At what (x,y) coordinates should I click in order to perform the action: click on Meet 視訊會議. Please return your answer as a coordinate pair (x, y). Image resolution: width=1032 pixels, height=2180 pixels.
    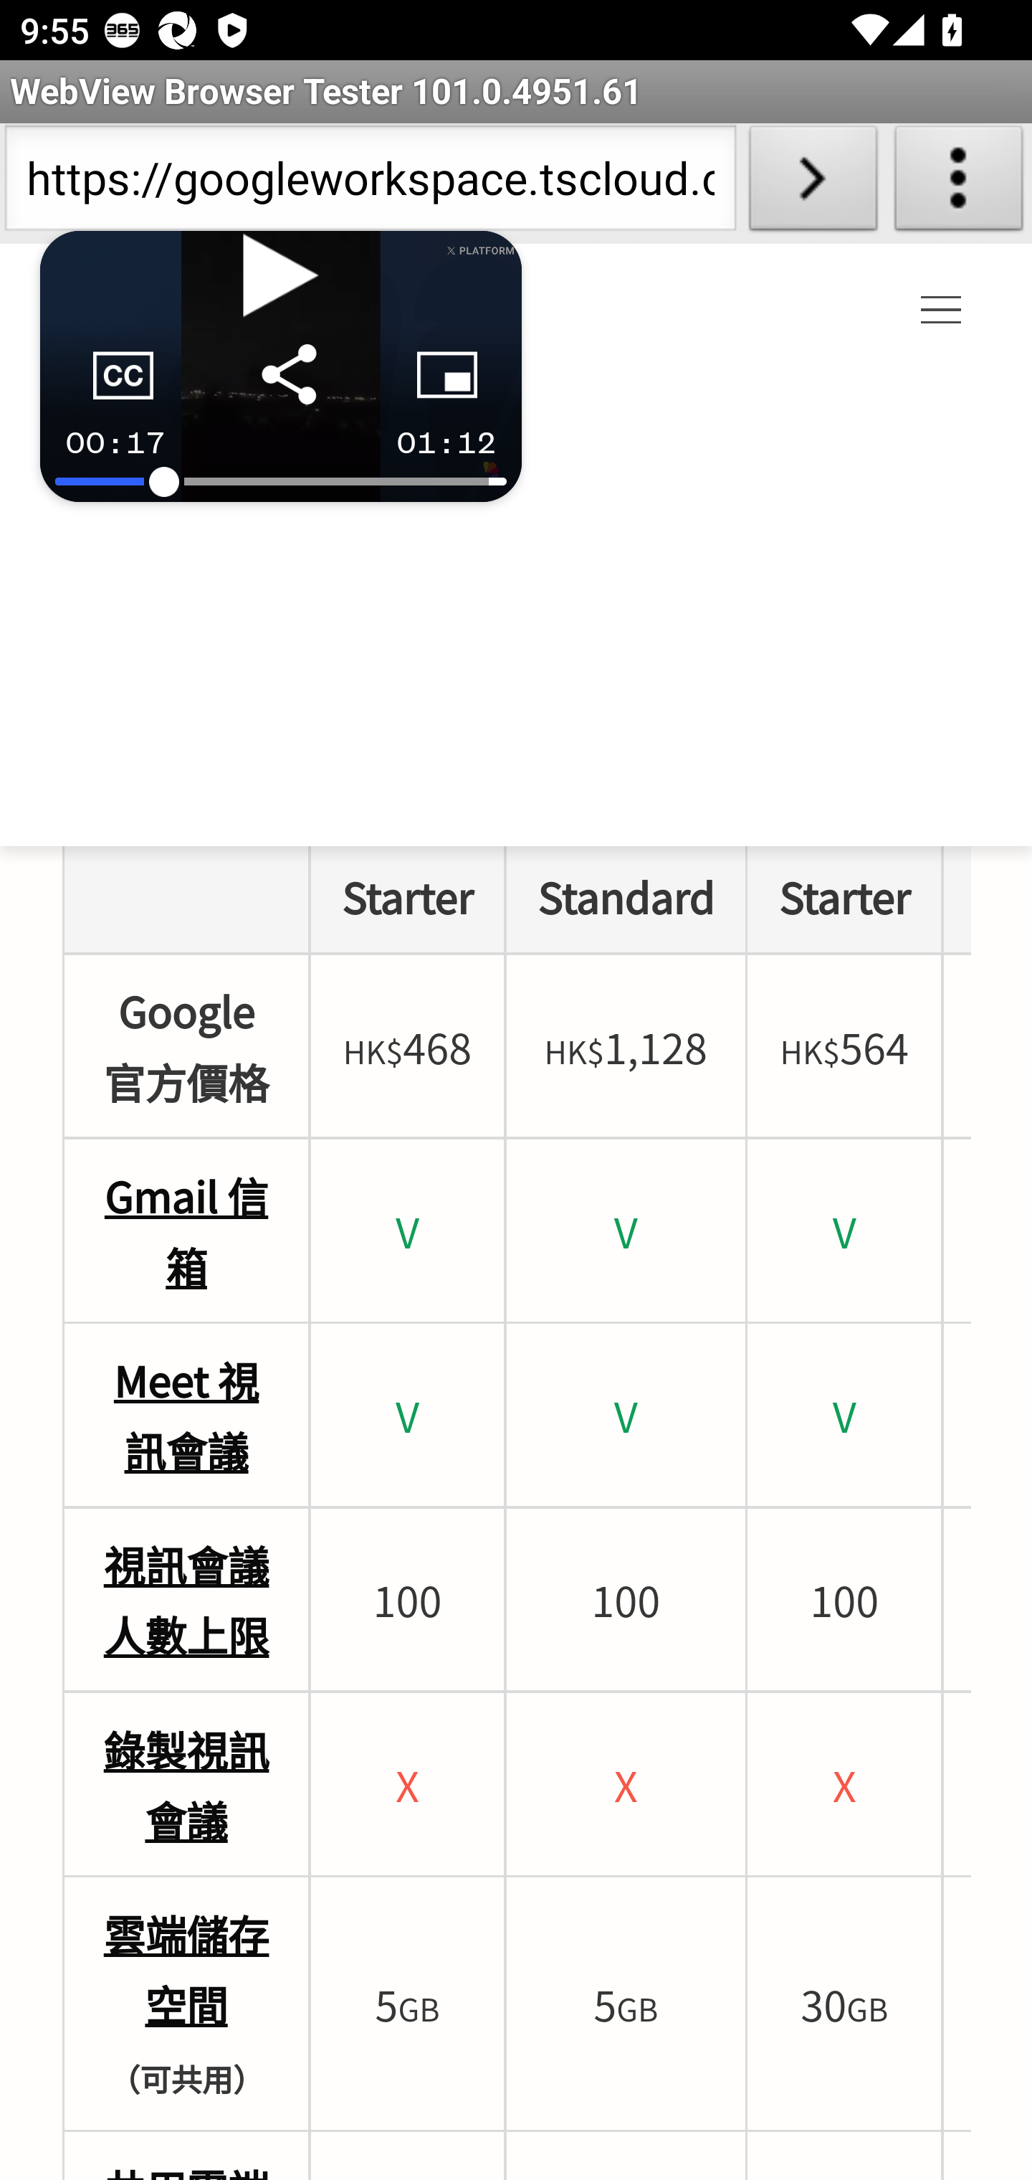
    Looking at the image, I should click on (186, 1417).